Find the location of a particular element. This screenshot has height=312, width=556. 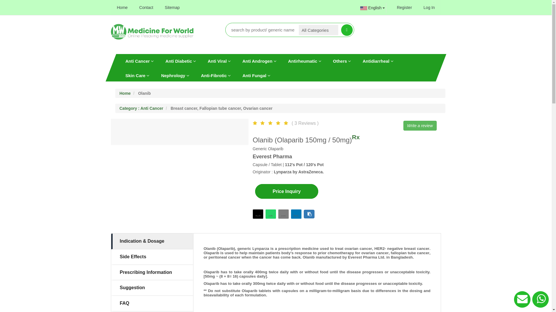

Home is located at coordinates (125, 93).